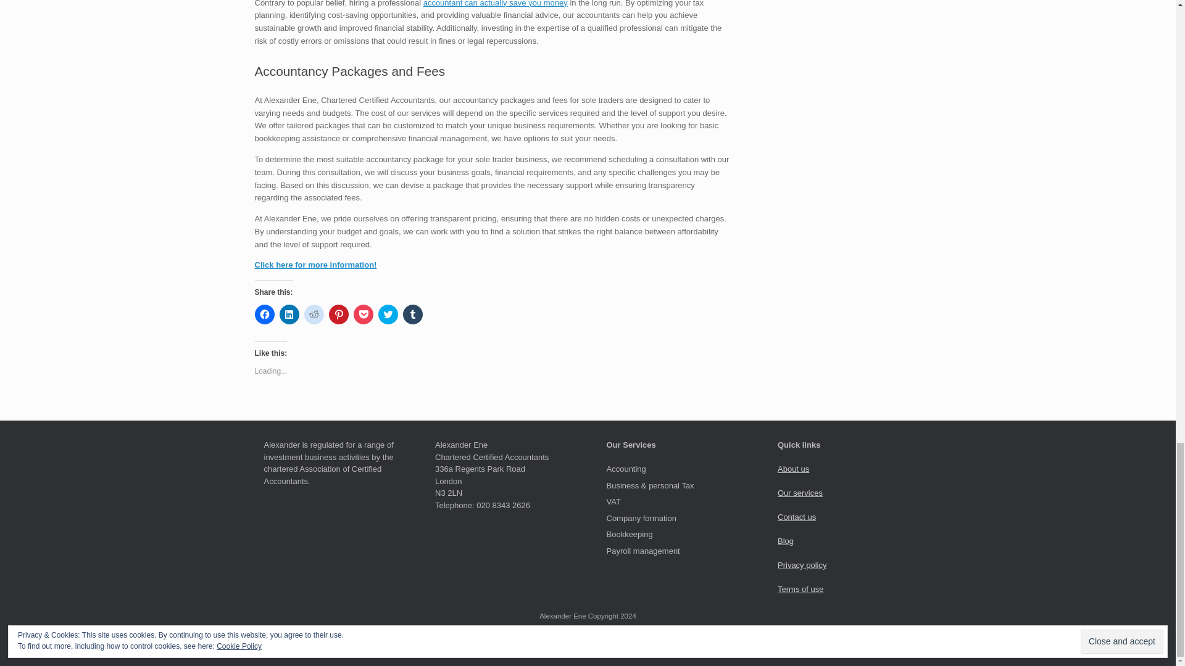  What do you see at coordinates (412, 314) in the screenshot?
I see `Click to share on Tumblr` at bounding box center [412, 314].